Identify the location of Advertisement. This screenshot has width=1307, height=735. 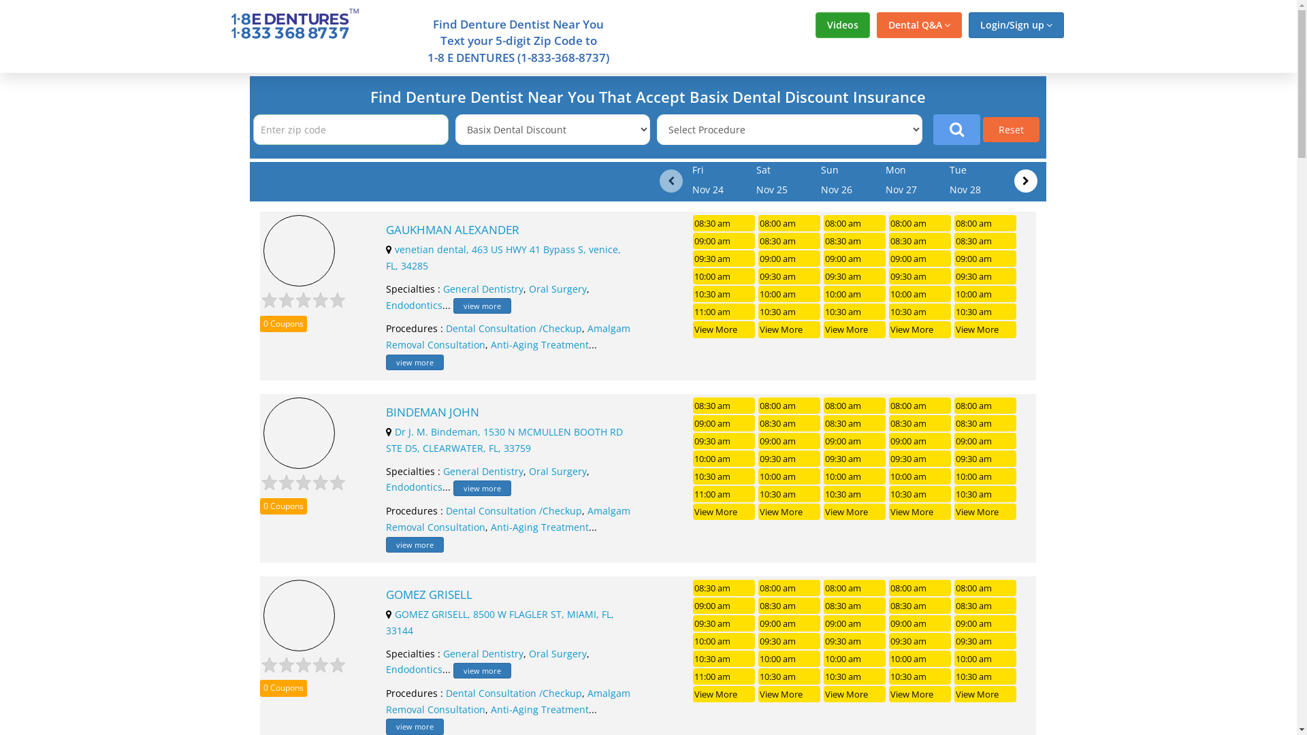
(116, 277).